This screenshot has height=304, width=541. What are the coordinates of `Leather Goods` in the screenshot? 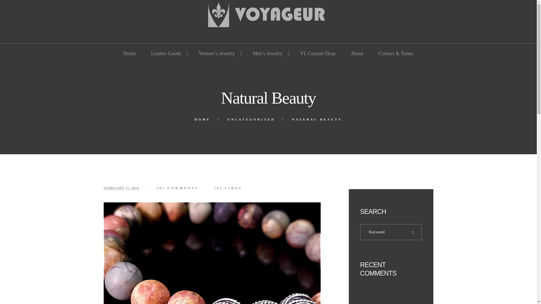 It's located at (167, 53).